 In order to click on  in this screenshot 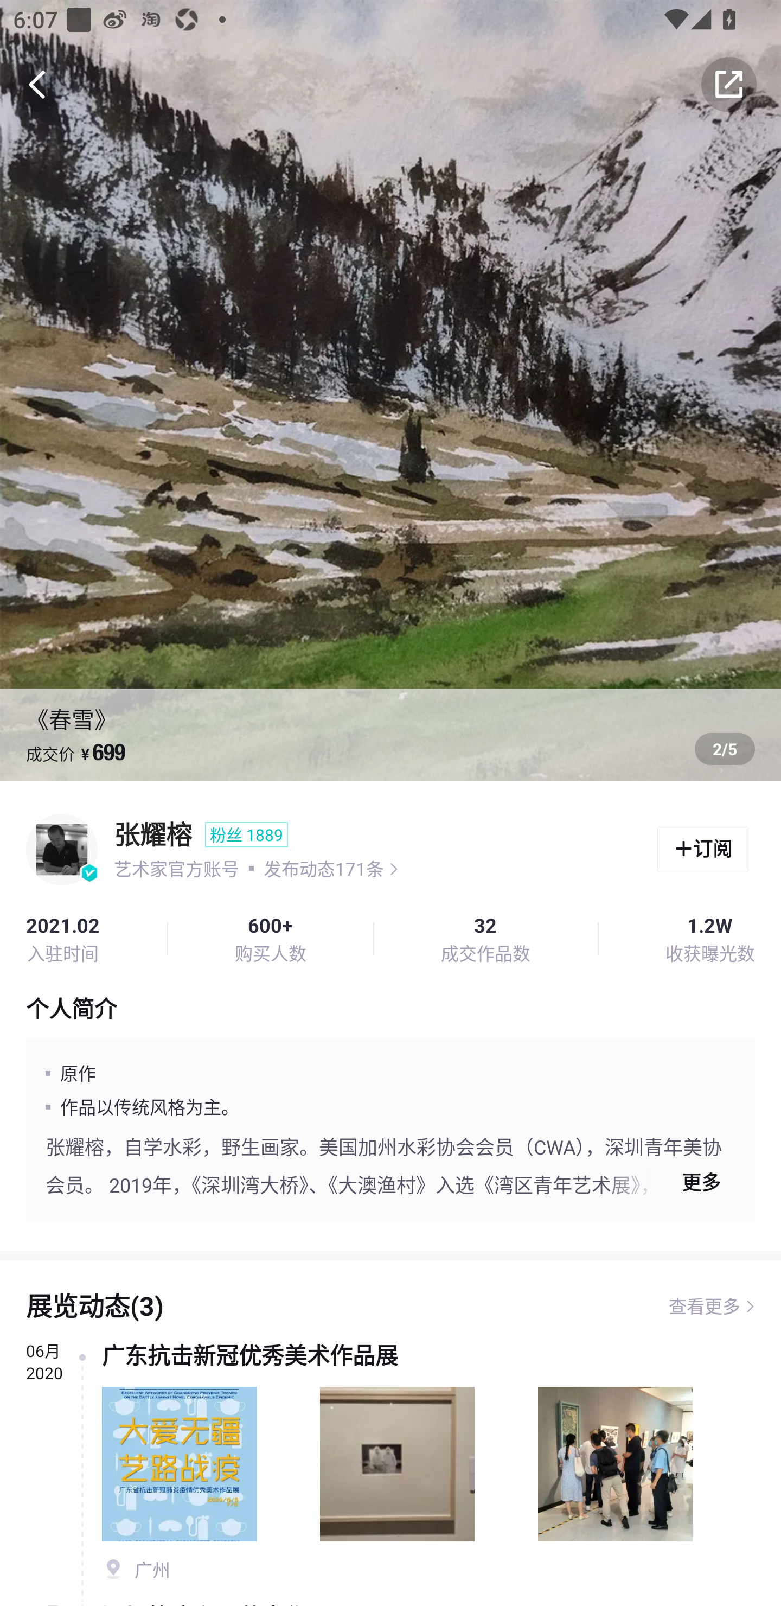, I will do `click(729, 84)`.